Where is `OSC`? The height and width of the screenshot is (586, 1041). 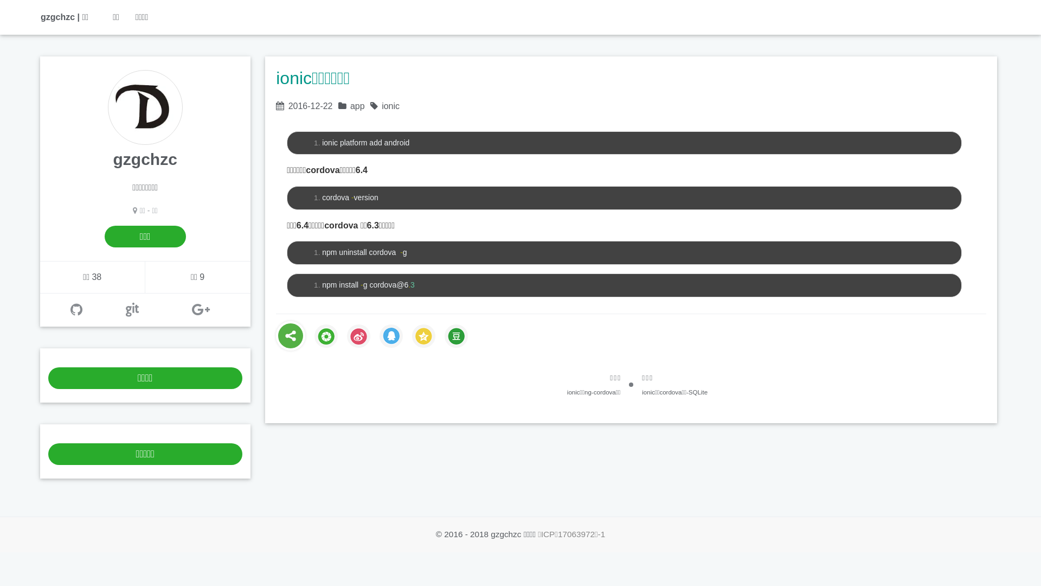
OSC is located at coordinates (132, 310).